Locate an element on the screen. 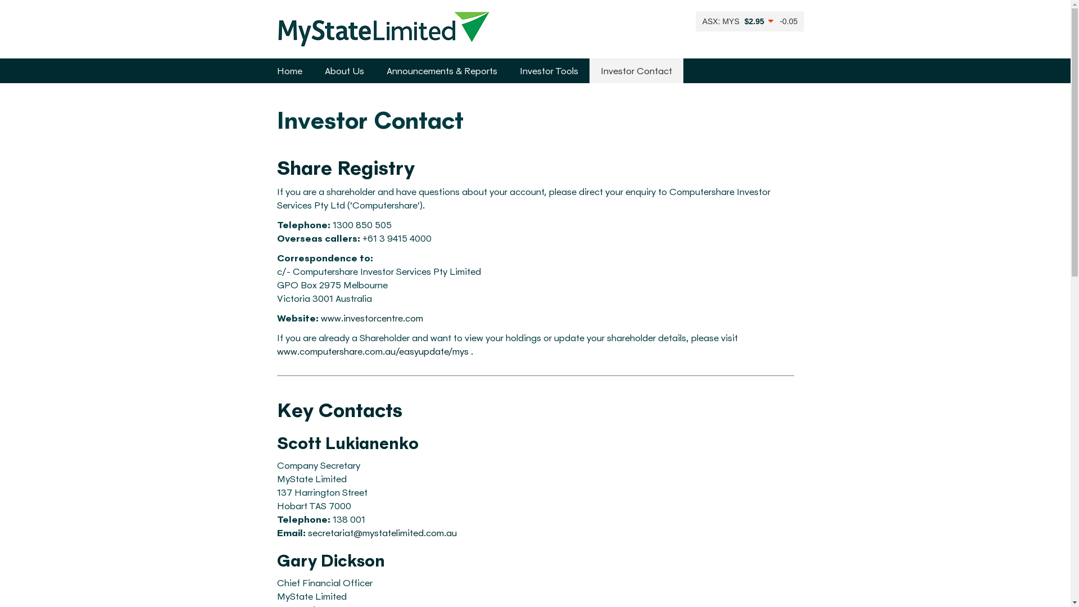 This screenshot has height=607, width=1079. Home is located at coordinates (289, 71).